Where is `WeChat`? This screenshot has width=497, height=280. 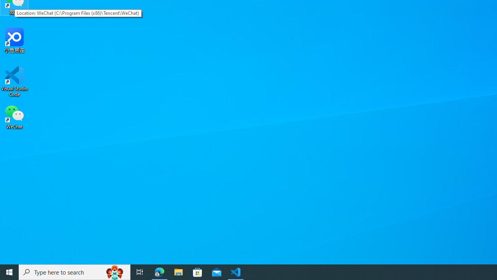 WeChat is located at coordinates (14, 116).